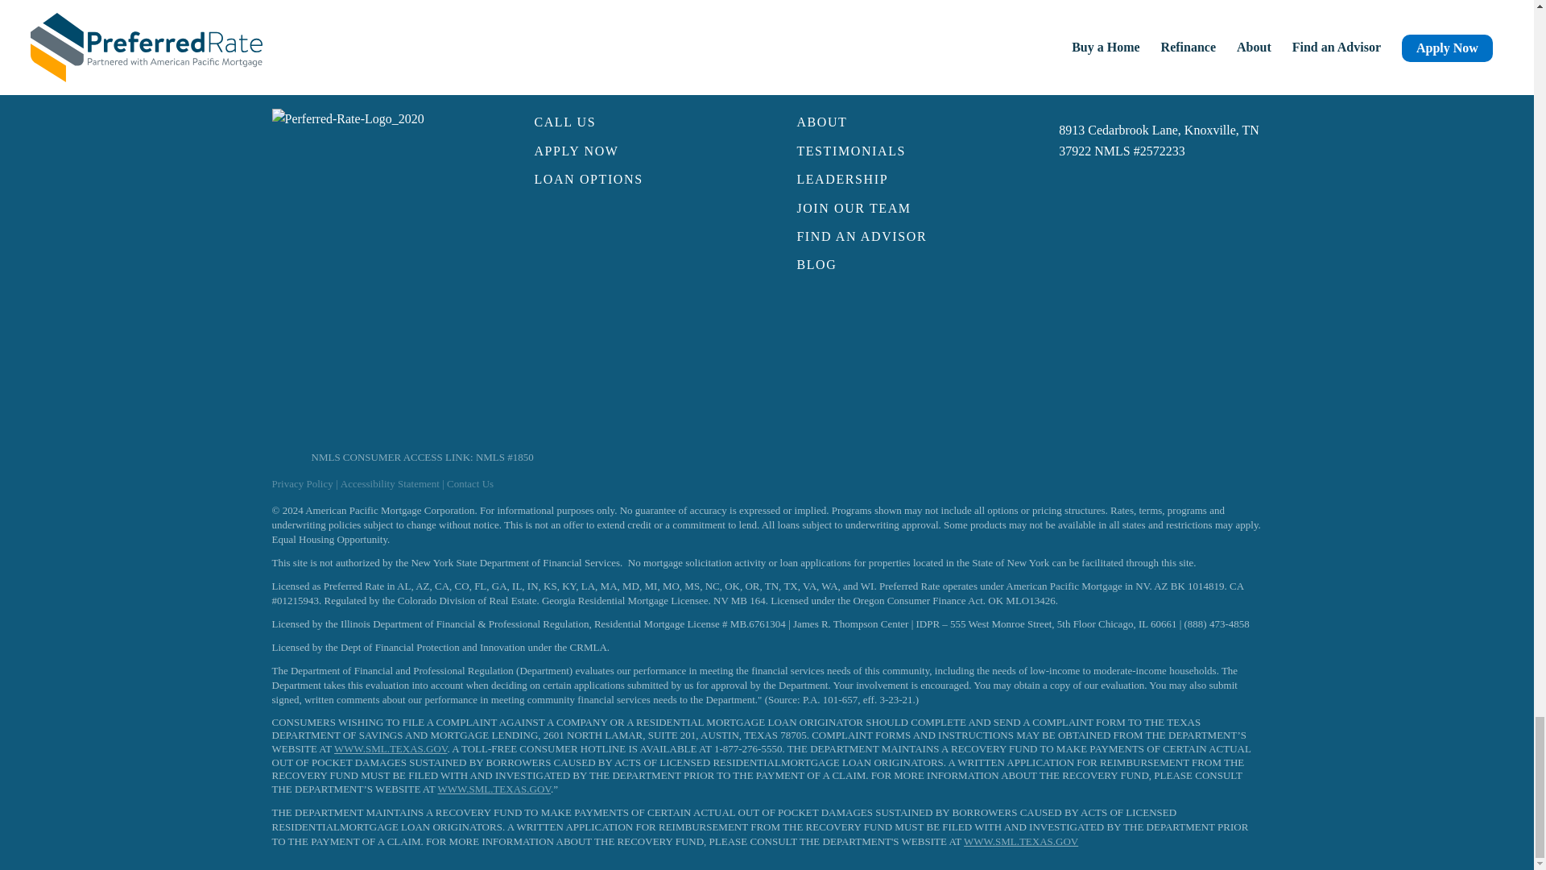  Describe the element at coordinates (635, 180) in the screenshot. I see `LOAN OPTIONS` at that location.